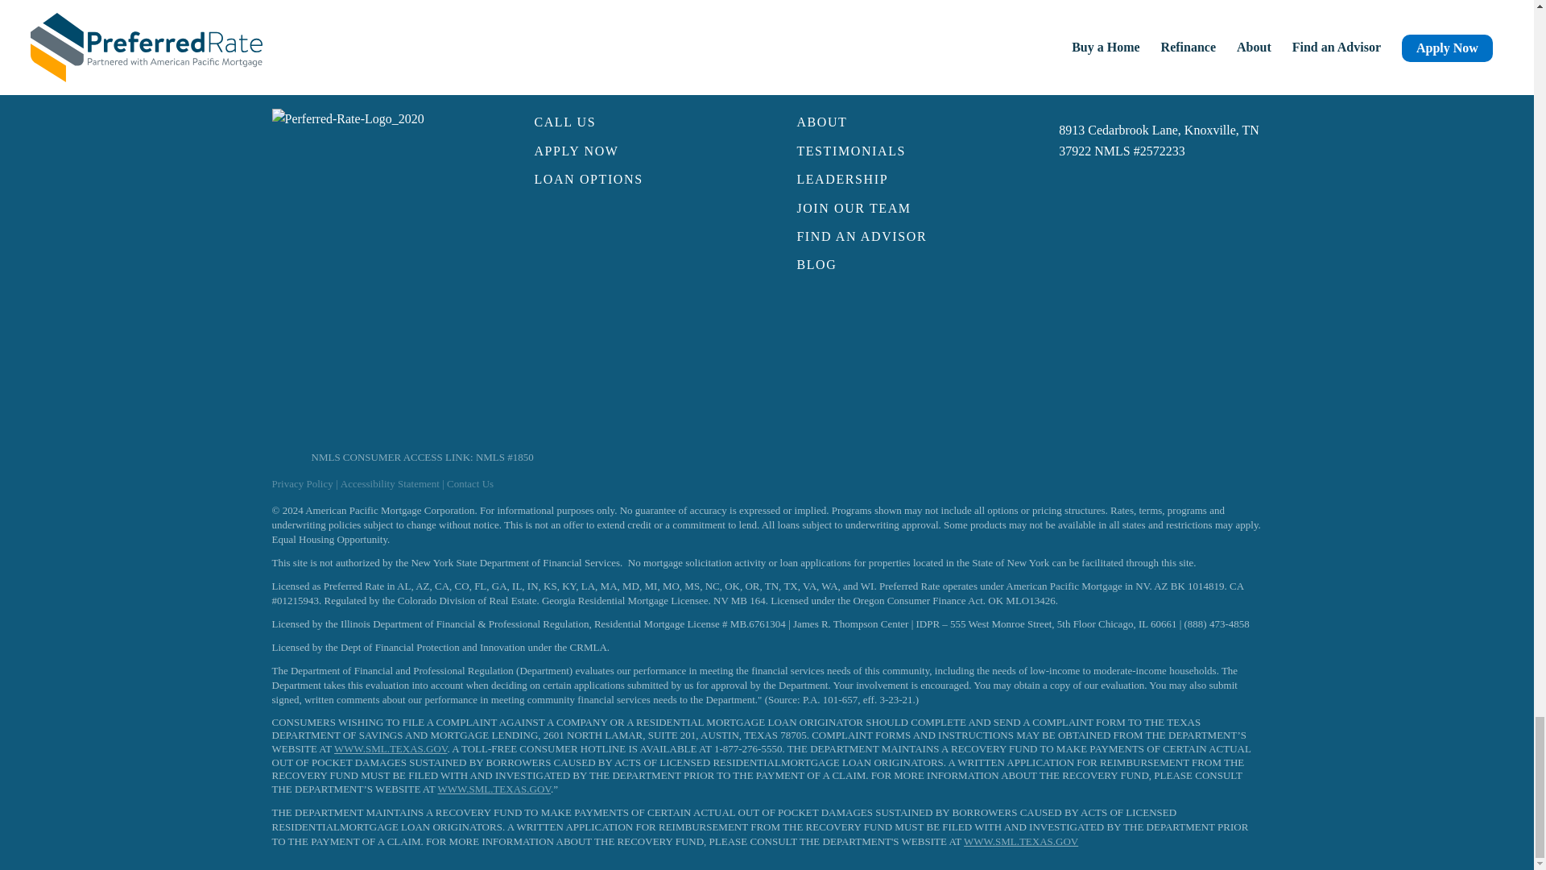  Describe the element at coordinates (635, 180) in the screenshot. I see `LOAN OPTIONS` at that location.